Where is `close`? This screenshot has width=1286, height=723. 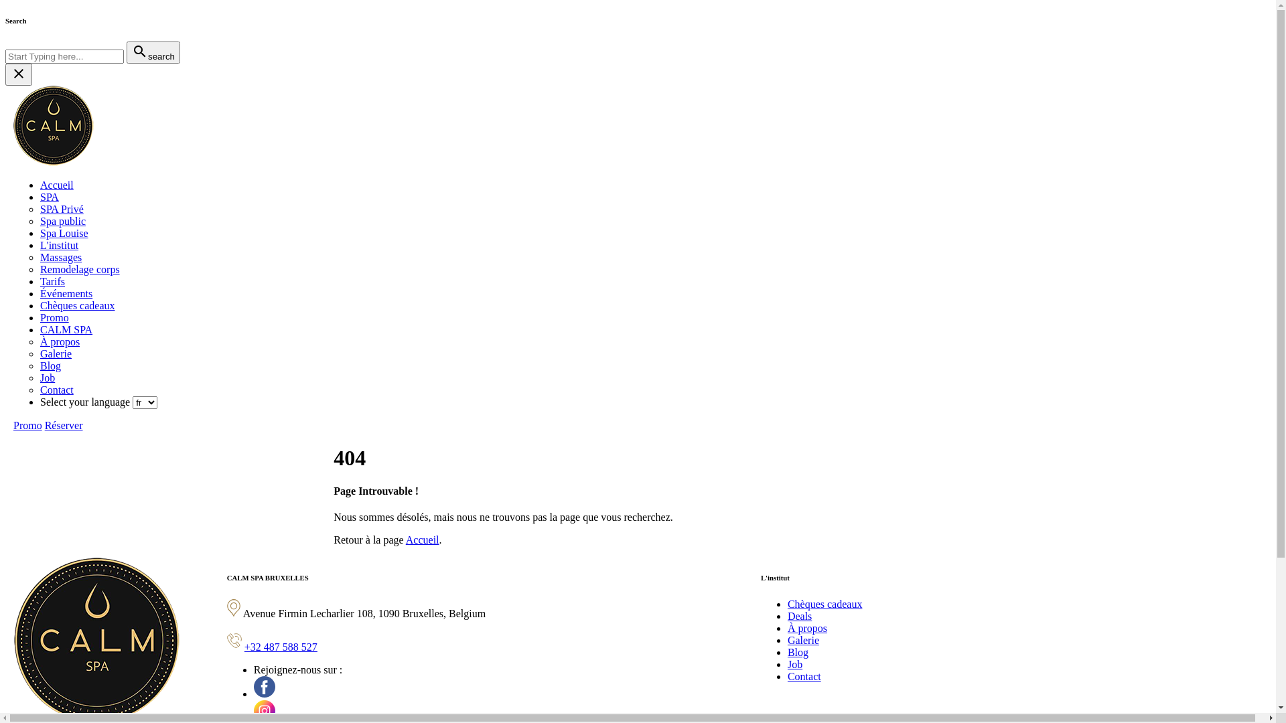 close is located at coordinates (19, 75).